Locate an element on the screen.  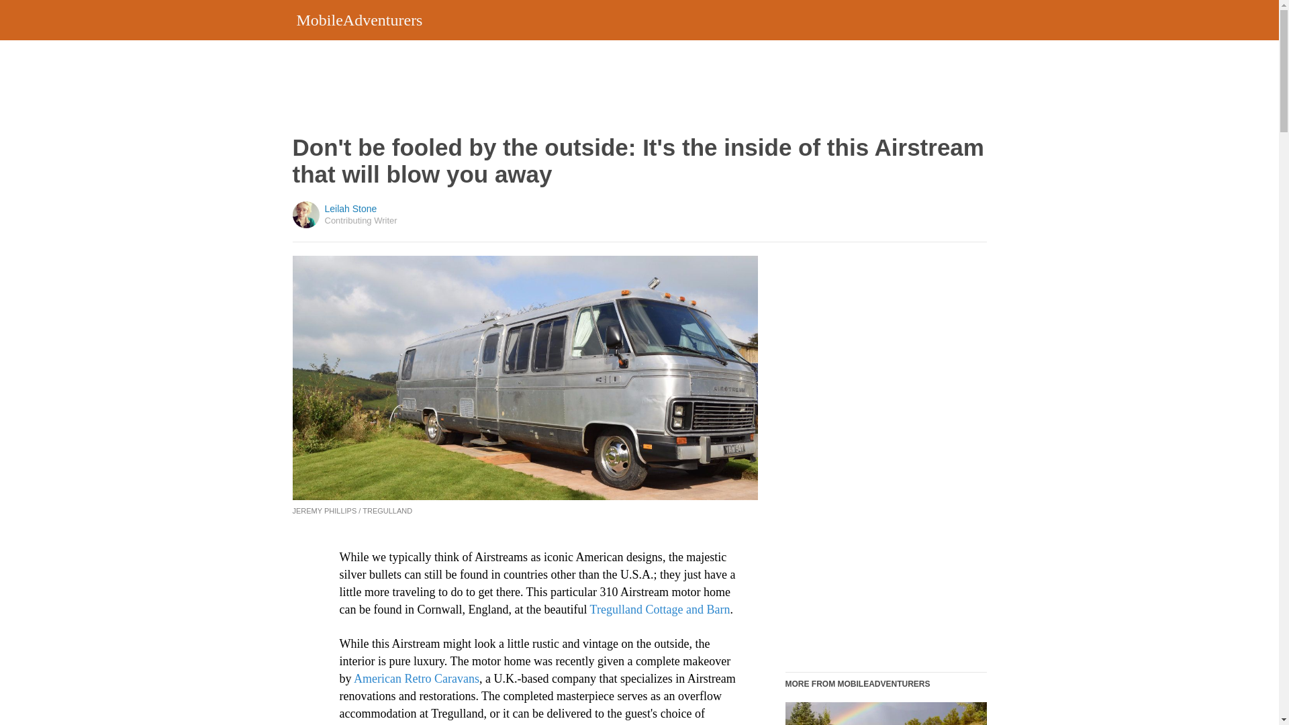
American Retro Caravans is located at coordinates (416, 678).